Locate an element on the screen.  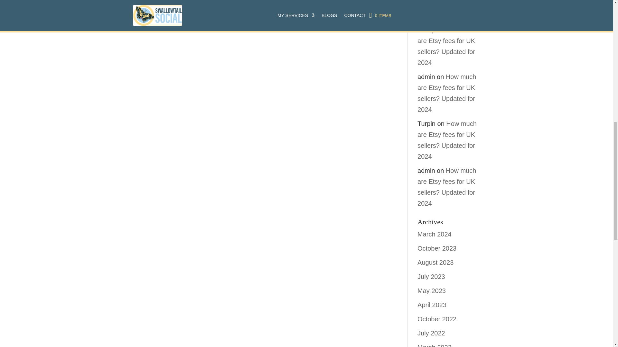
How much are Etsy fees for UK sellers? Updated for 2024 is located at coordinates (447, 46).